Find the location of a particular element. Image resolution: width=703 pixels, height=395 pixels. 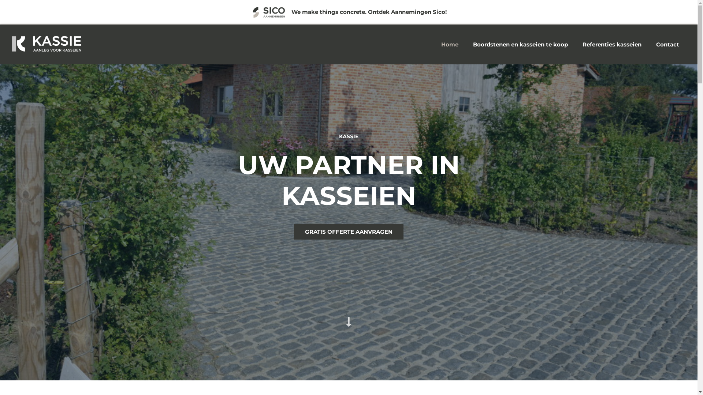

Boordstenen en kasseien te koop is located at coordinates (521, 45).